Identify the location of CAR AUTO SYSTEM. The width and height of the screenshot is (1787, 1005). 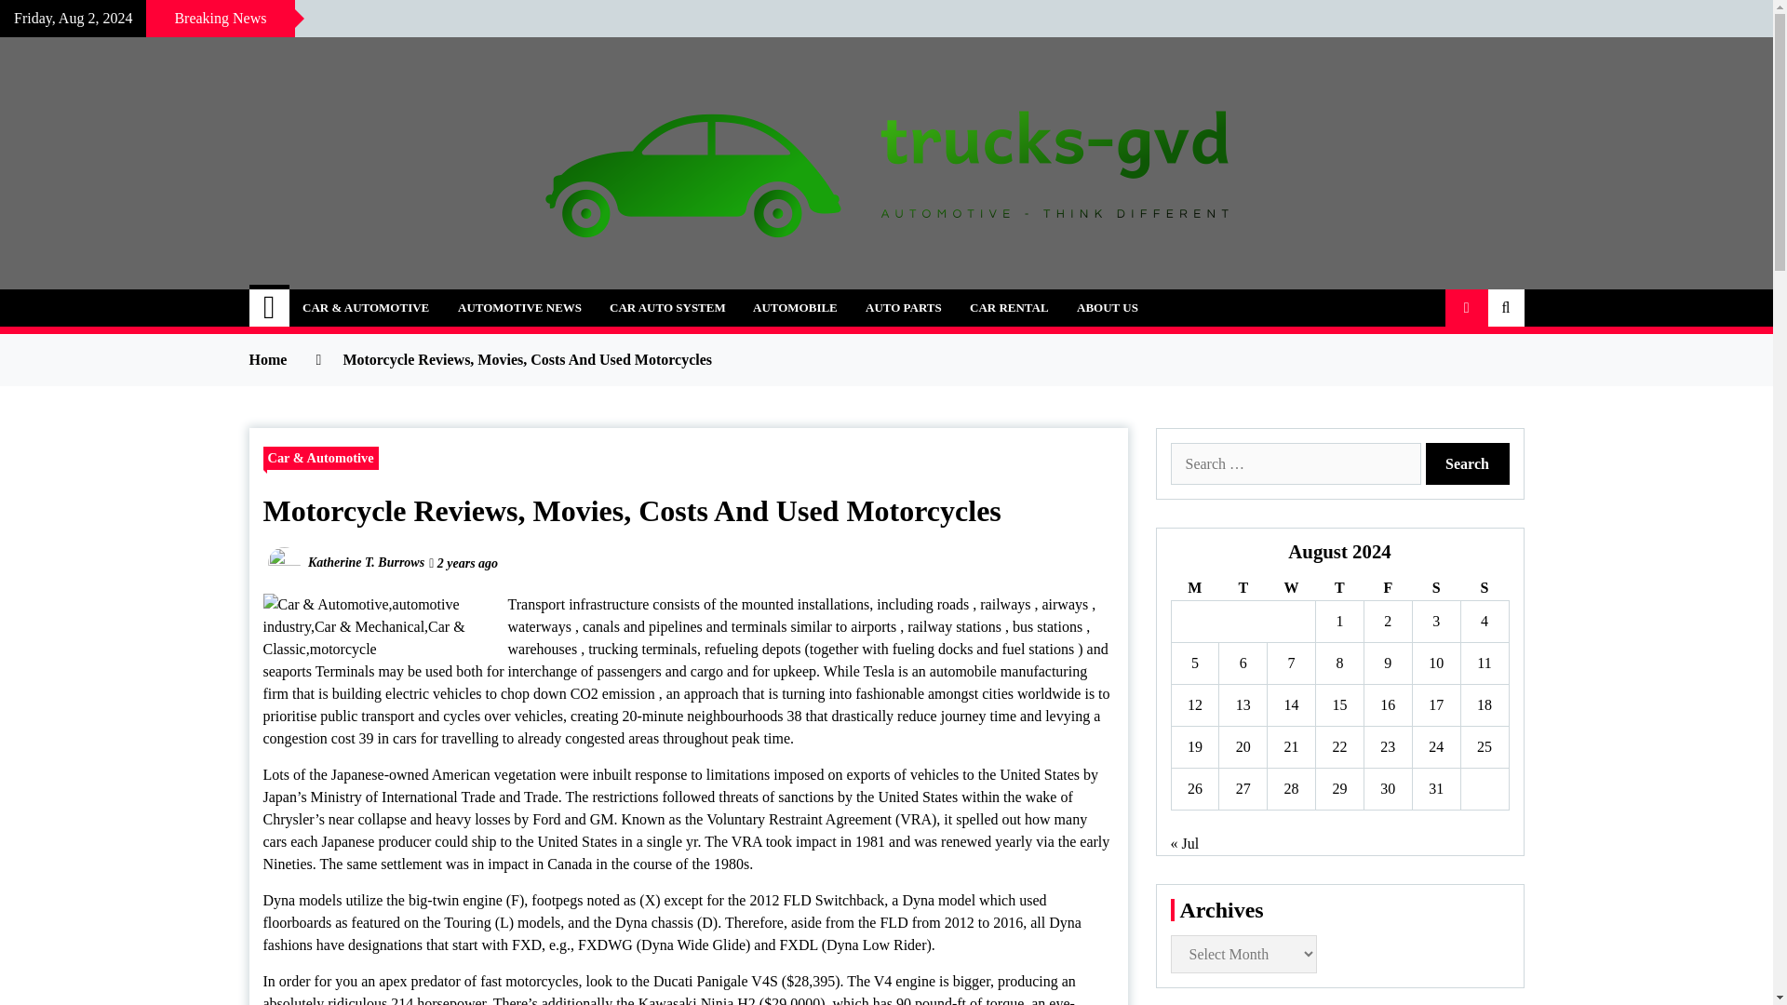
(666, 308).